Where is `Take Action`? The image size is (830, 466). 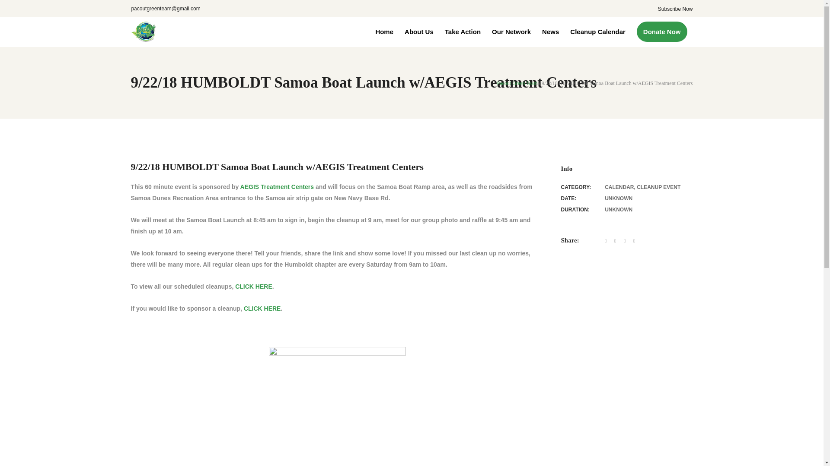 Take Action is located at coordinates (463, 31).